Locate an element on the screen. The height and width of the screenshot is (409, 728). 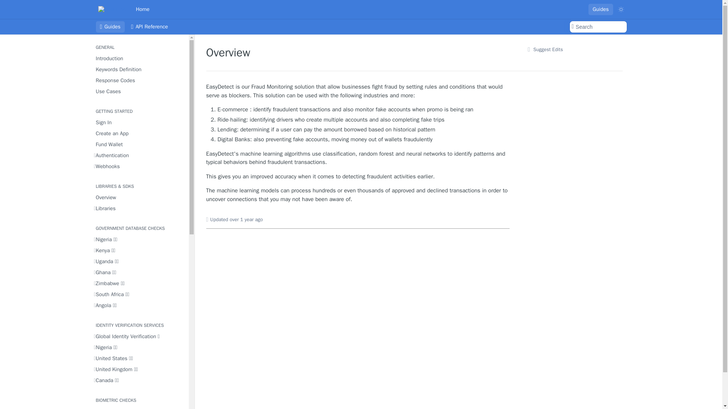
Home is located at coordinates (143, 9).